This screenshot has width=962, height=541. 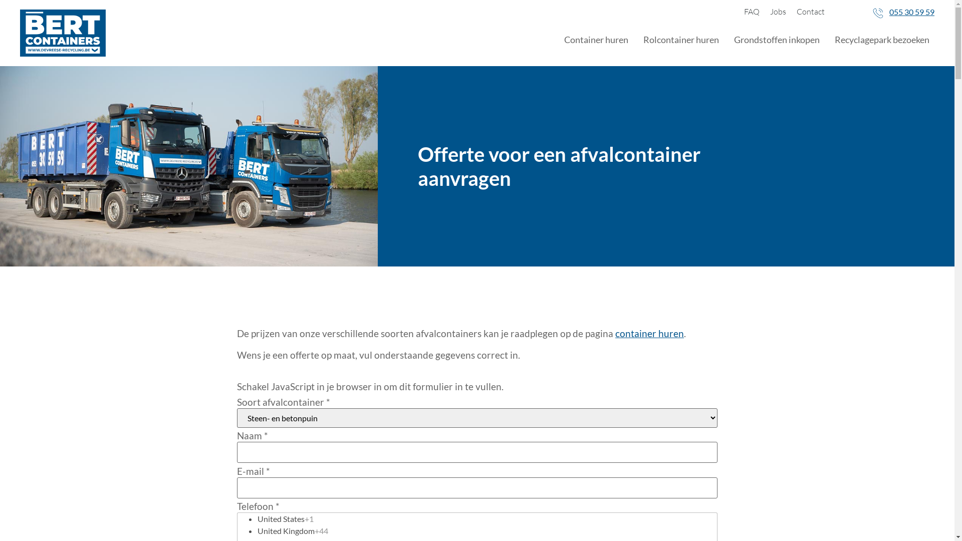 What do you see at coordinates (912, 12) in the screenshot?
I see `055 30 59 59` at bounding box center [912, 12].